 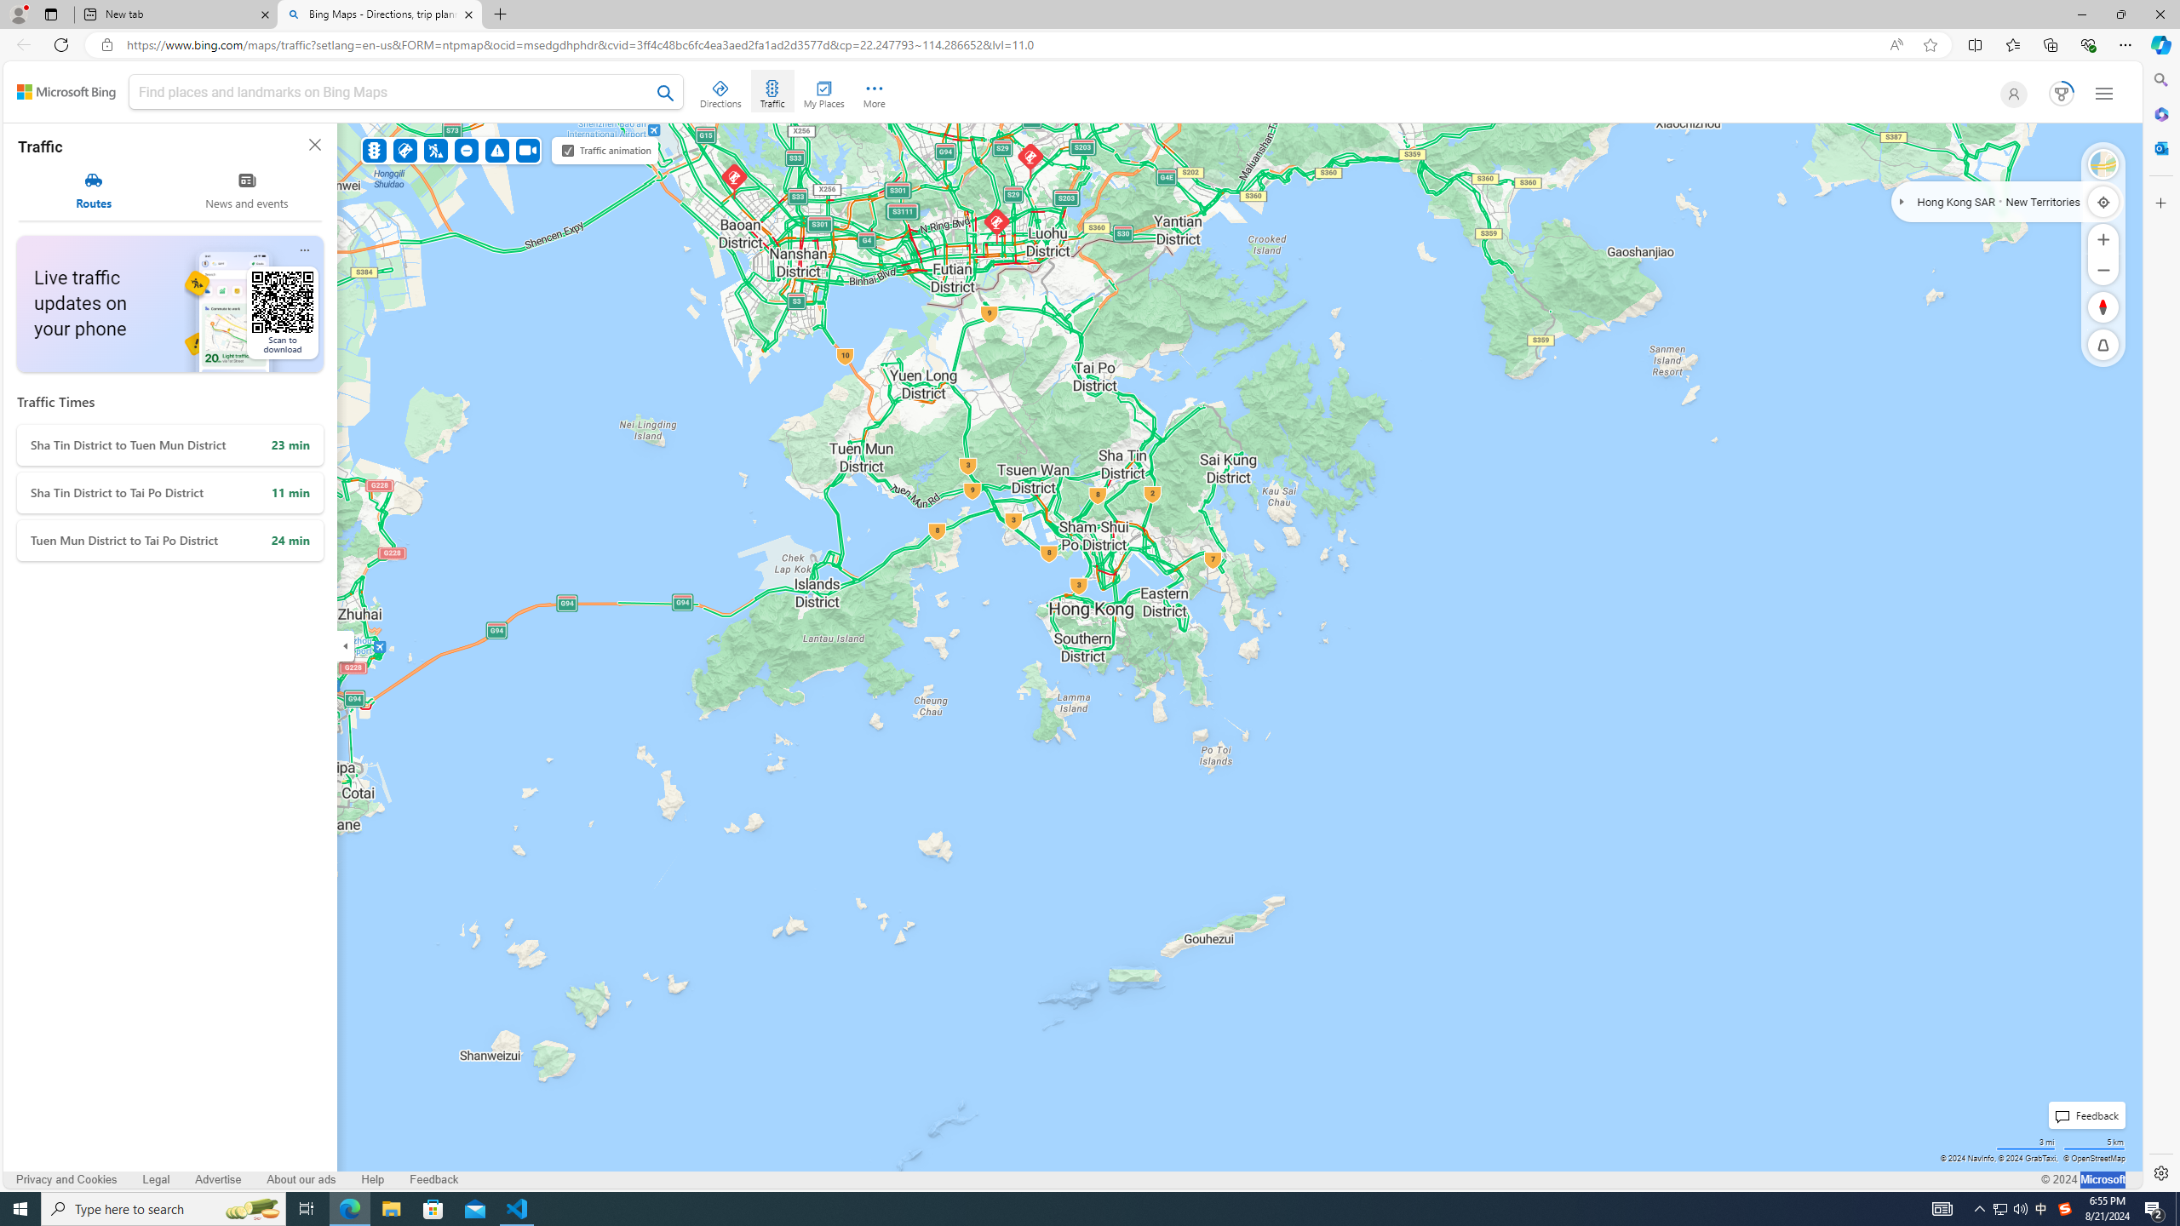 I want to click on Reset to Default Rotation, so click(x=2103, y=306).